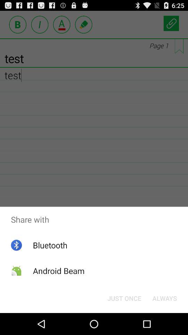  Describe the element at coordinates (124, 298) in the screenshot. I see `press item below the share with item` at that location.